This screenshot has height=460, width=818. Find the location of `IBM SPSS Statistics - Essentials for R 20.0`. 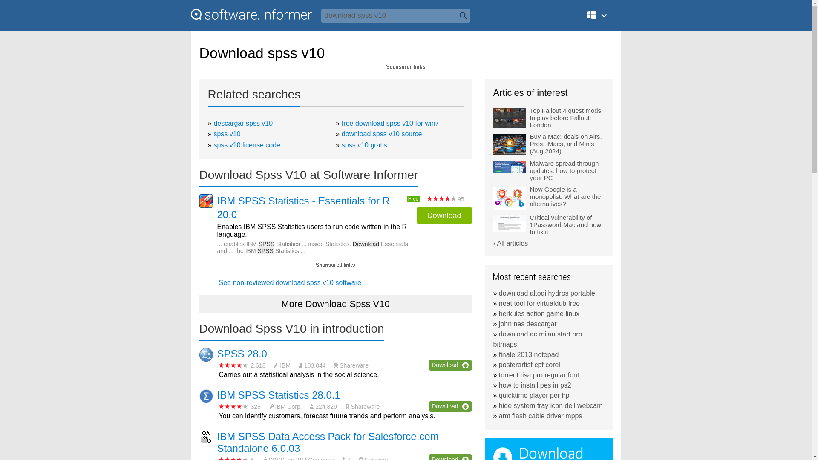

IBM SPSS Statistics - Essentials for R 20.0 is located at coordinates (311, 207).